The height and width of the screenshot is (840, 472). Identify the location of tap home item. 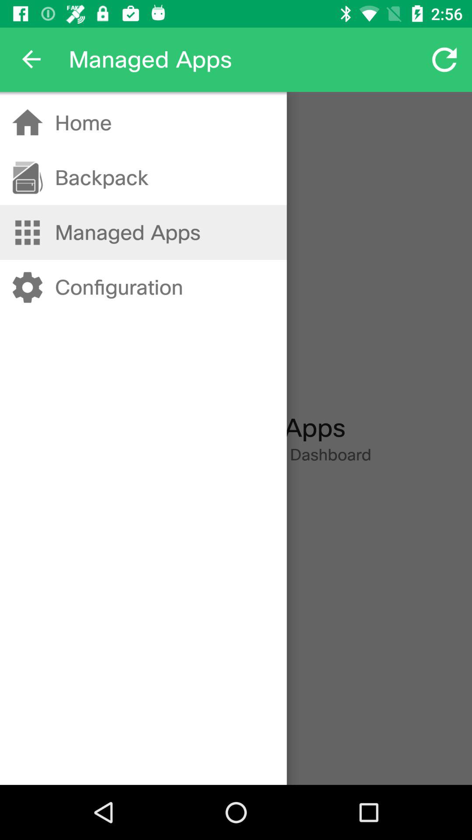
(83, 122).